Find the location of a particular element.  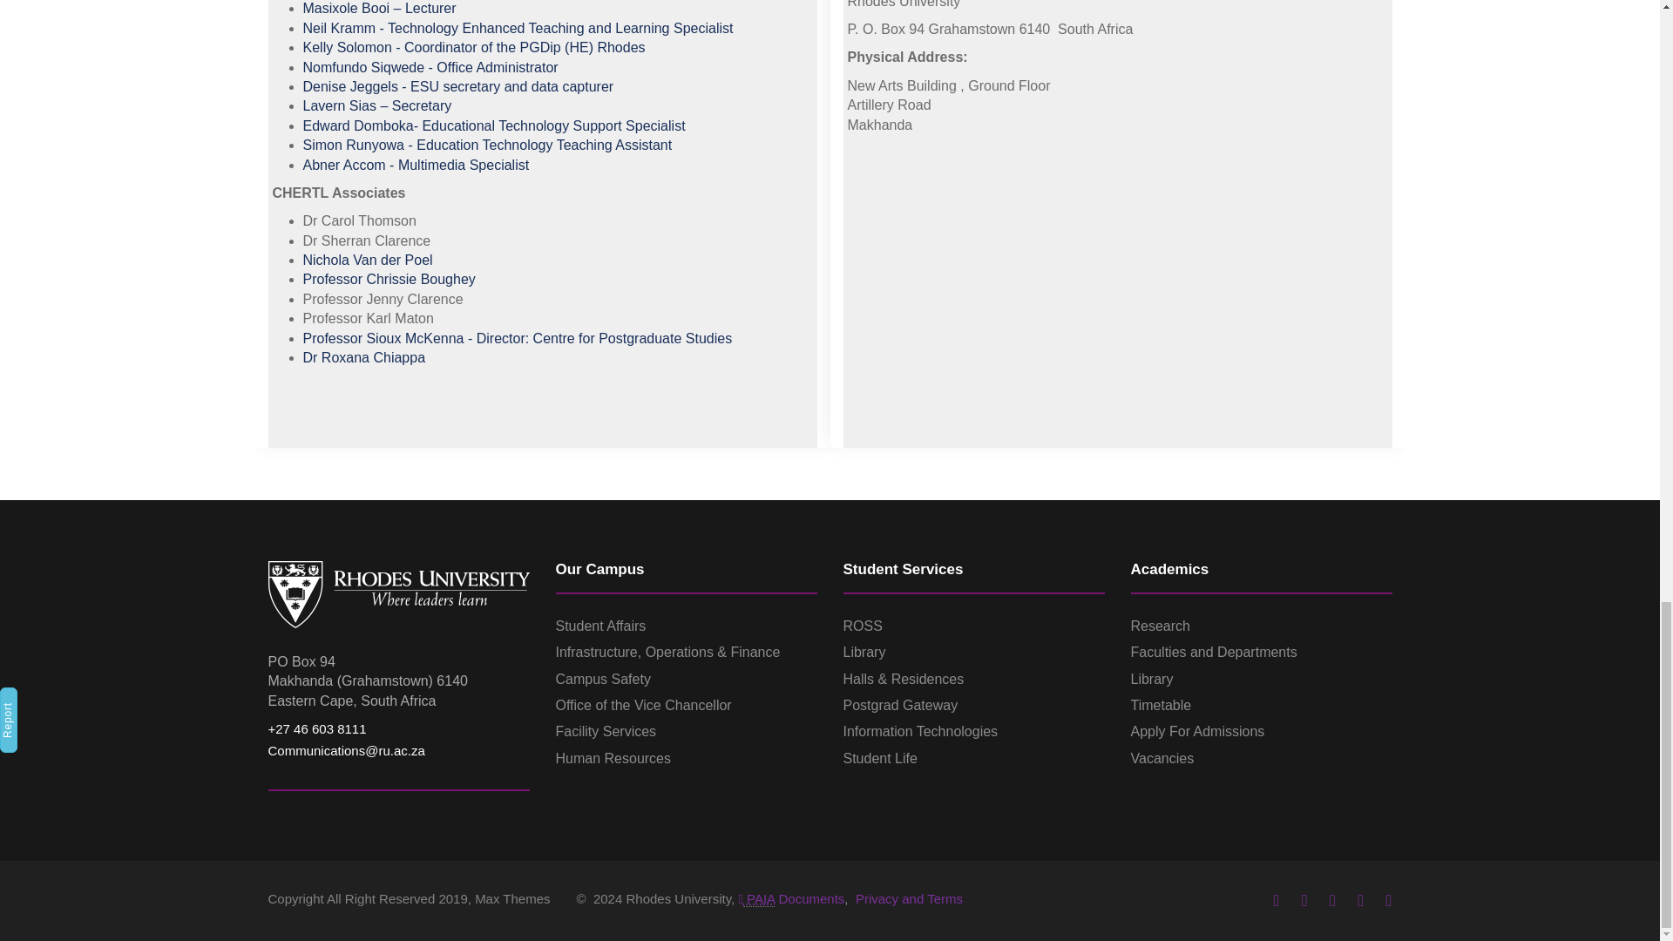

Promotion of Access to Information Act is located at coordinates (758, 899).